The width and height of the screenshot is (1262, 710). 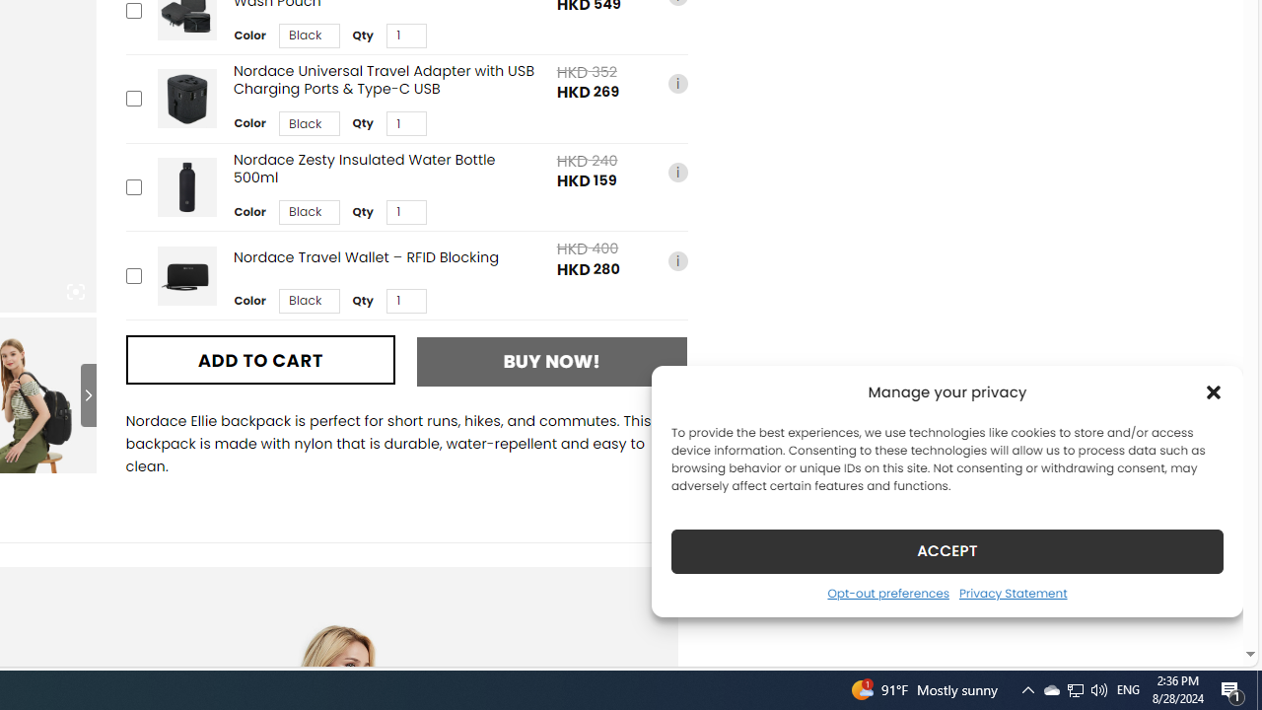 What do you see at coordinates (405, 301) in the screenshot?
I see `Class: upsell-v2-product-upsell-variable-product-qty-select` at bounding box center [405, 301].